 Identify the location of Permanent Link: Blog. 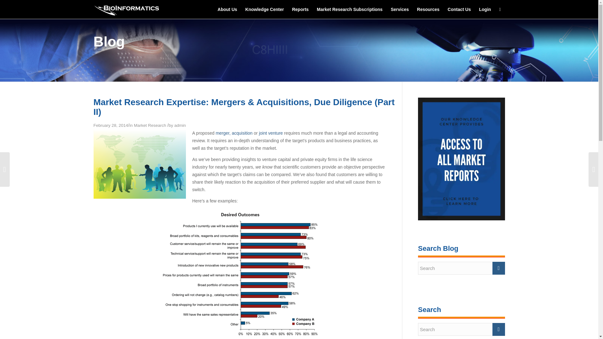
(109, 41).